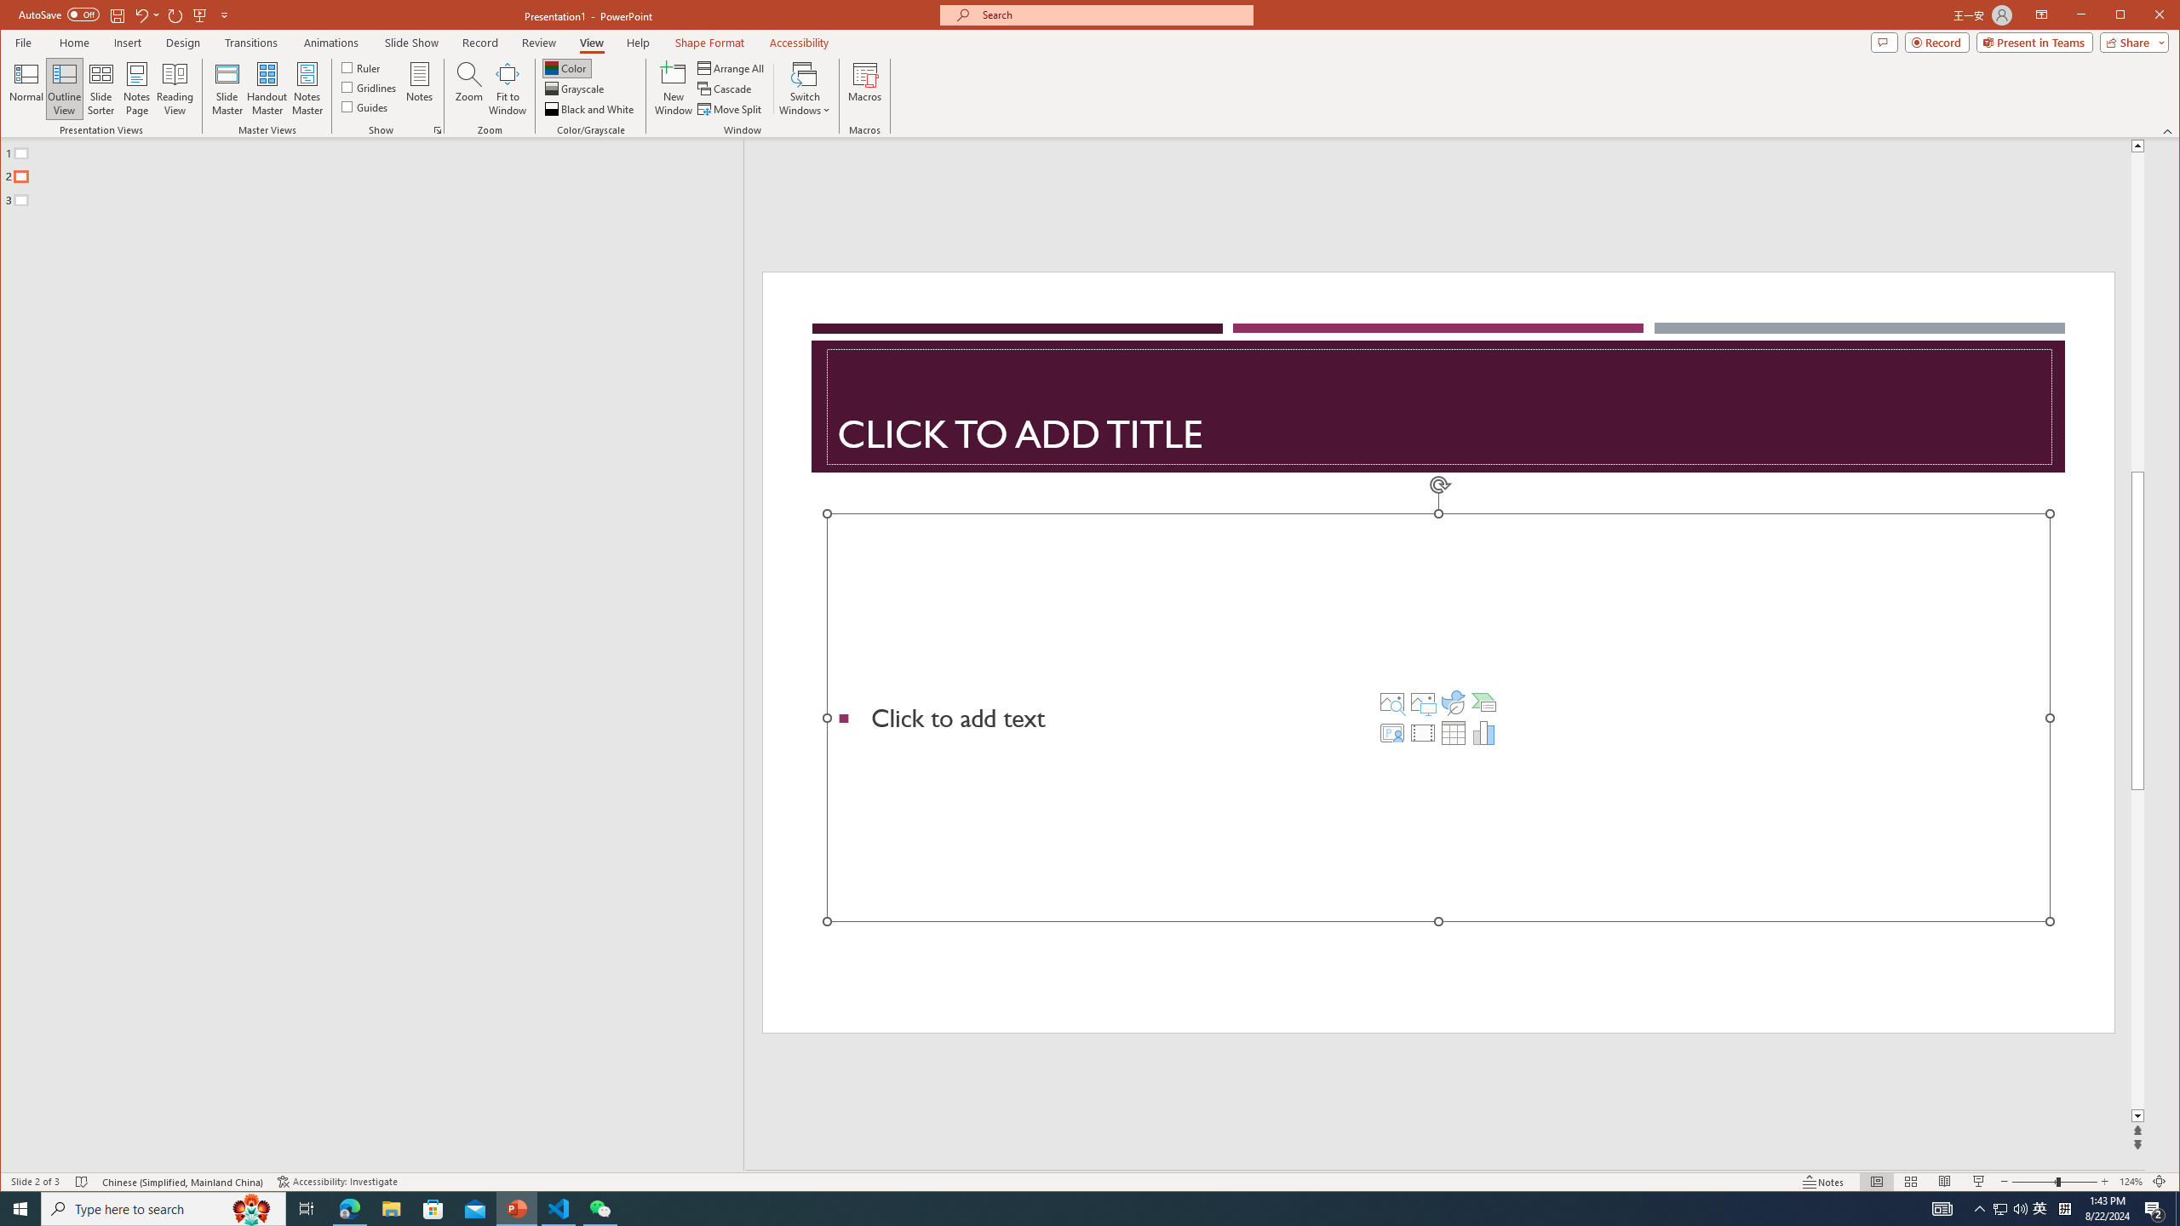  I want to click on From Beginning, so click(1999, 1209).